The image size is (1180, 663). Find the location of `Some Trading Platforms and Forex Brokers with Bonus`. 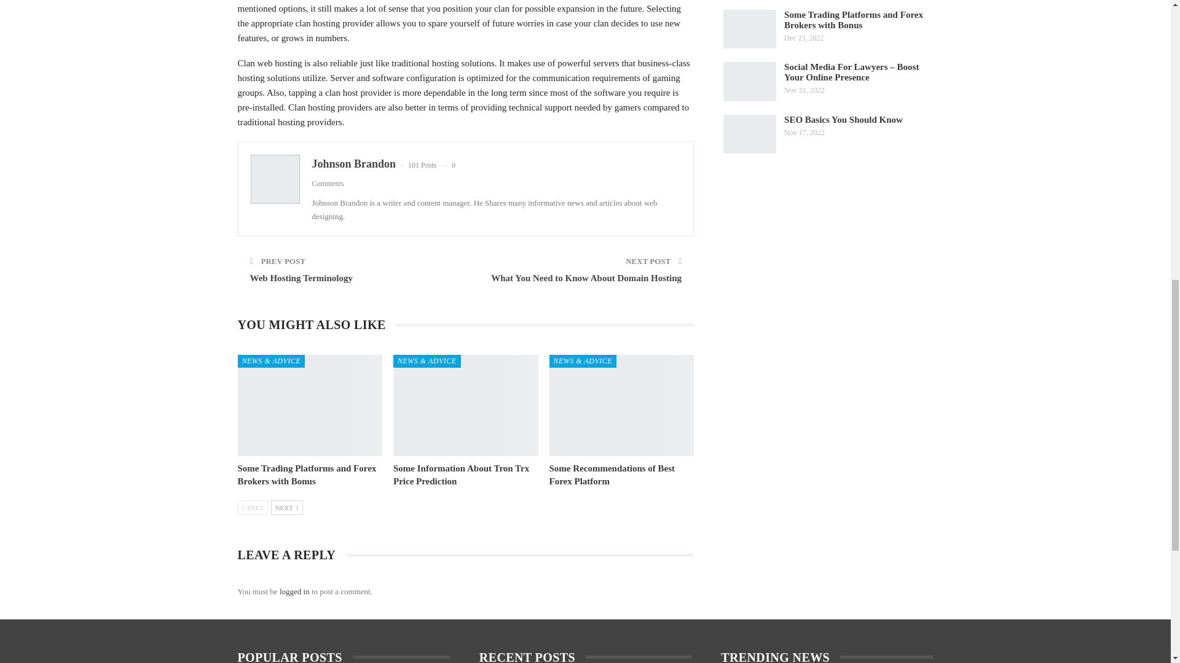

Some Trading Platforms and Forex Brokers with Bonus is located at coordinates (310, 405).